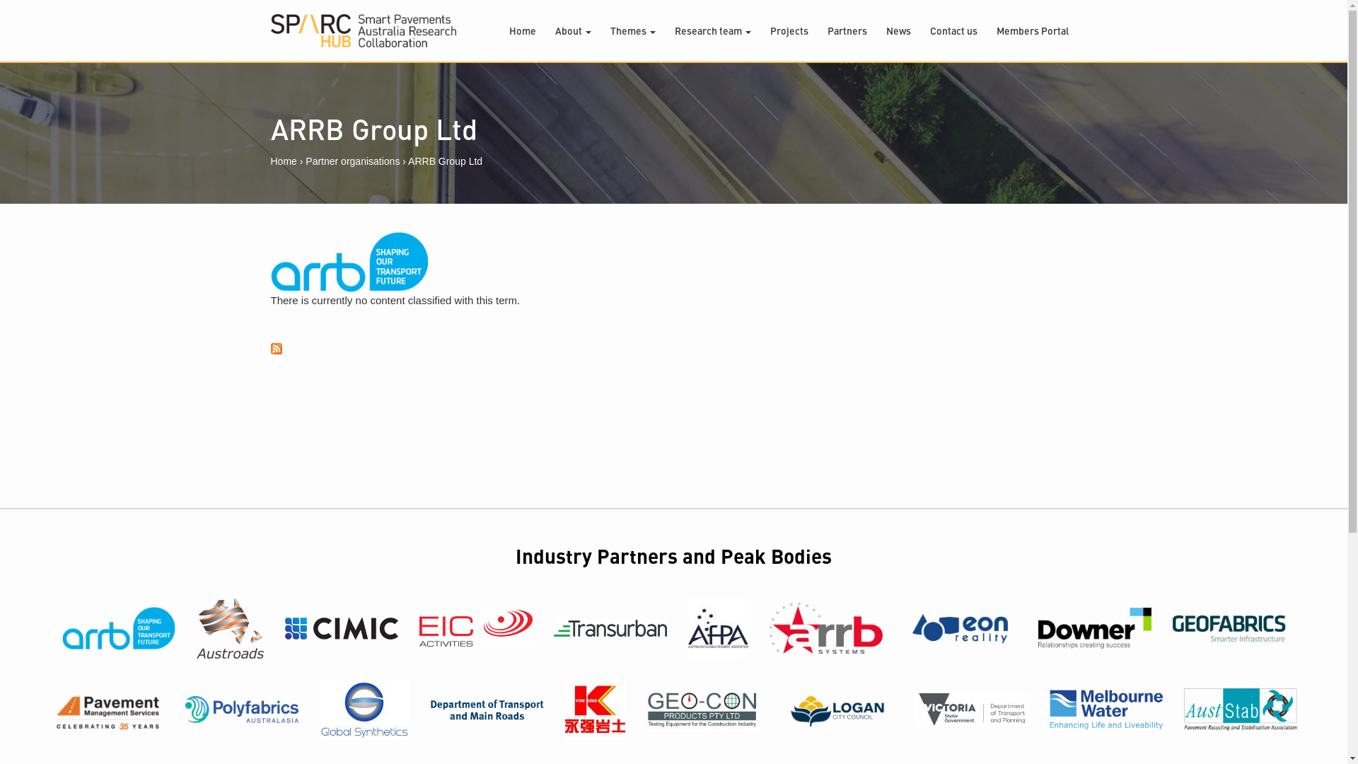  Describe the element at coordinates (632, 30) in the screenshot. I see `Themes` at that location.